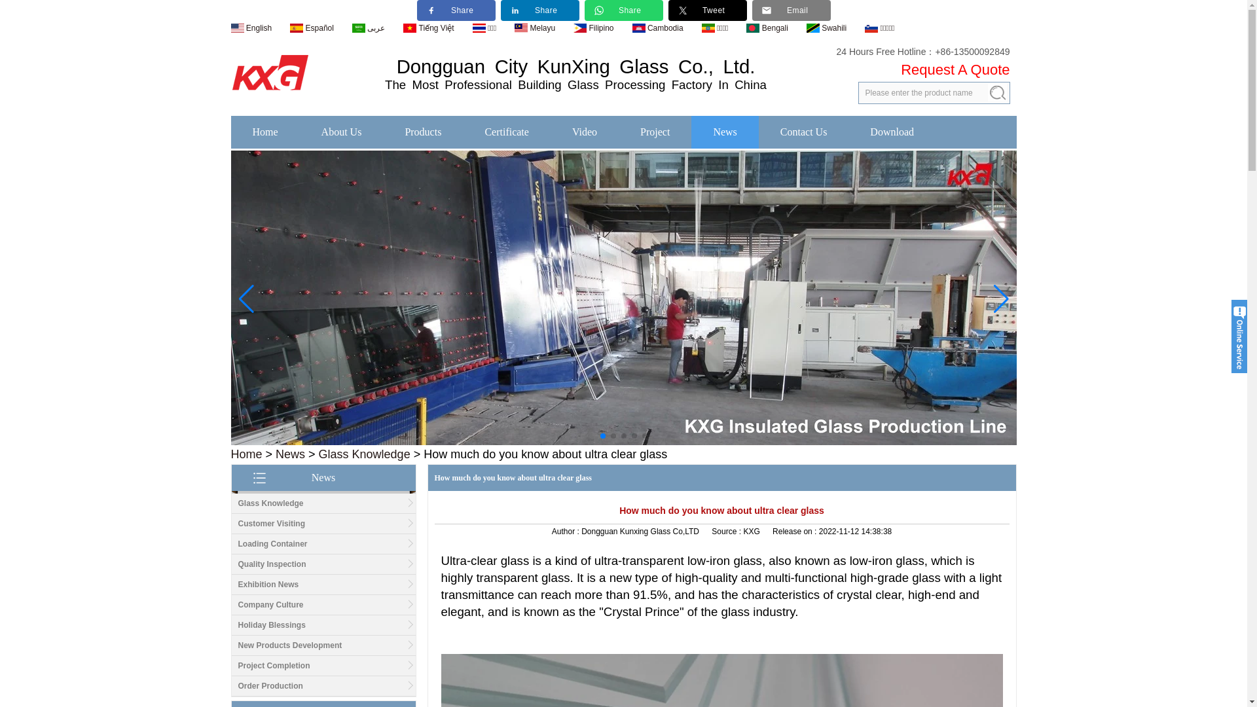  What do you see at coordinates (804, 132) in the screenshot?
I see `Contact Us` at bounding box center [804, 132].